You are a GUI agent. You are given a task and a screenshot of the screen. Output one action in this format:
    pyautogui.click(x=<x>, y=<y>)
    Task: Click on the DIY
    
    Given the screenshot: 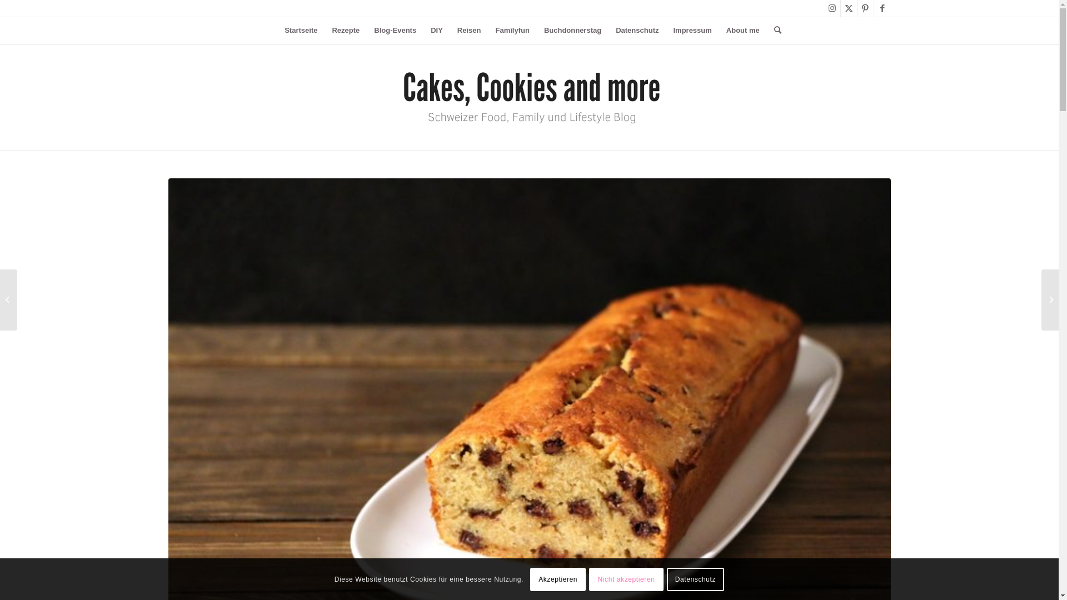 What is the action you would take?
    pyautogui.click(x=437, y=31)
    